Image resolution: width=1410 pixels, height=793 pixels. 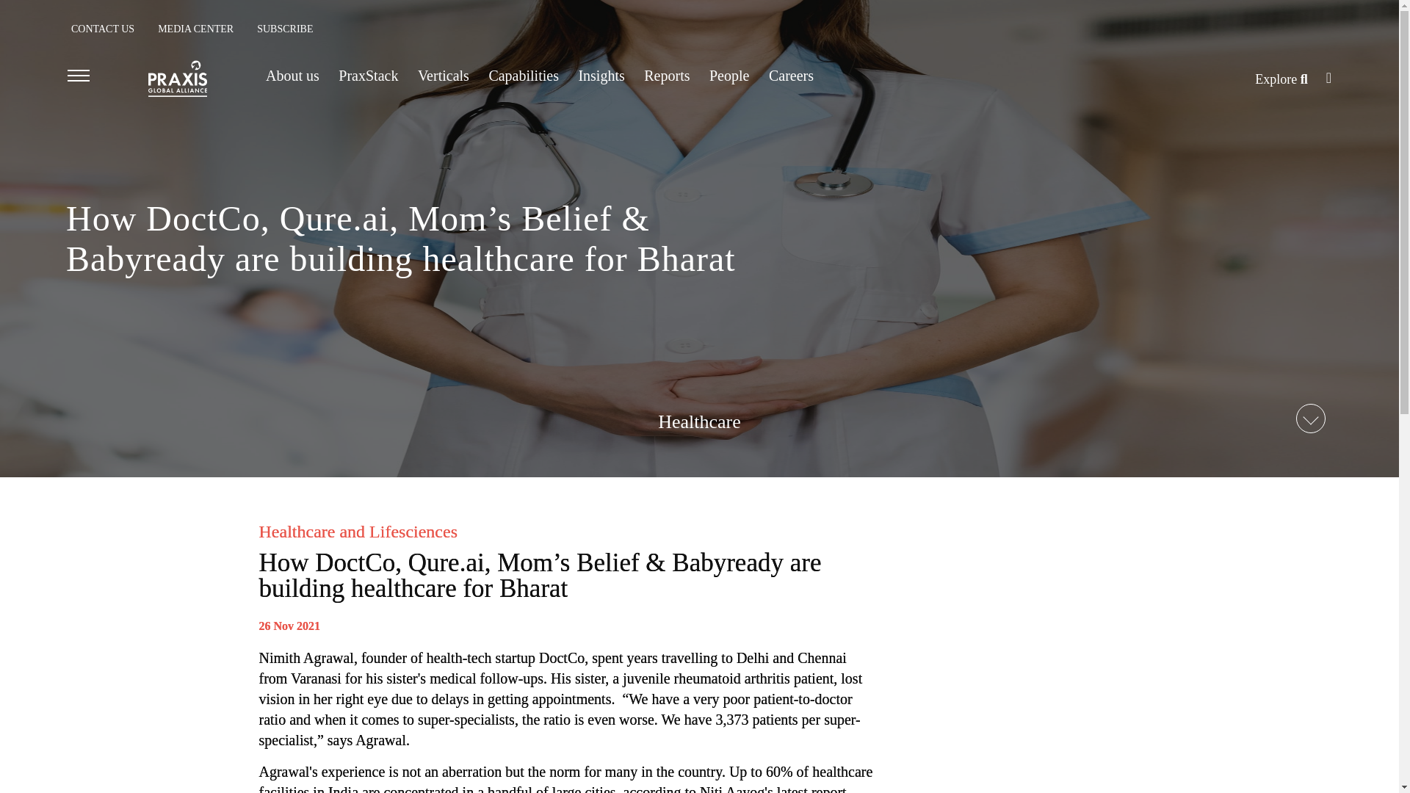 I want to click on Insights, so click(x=601, y=75).